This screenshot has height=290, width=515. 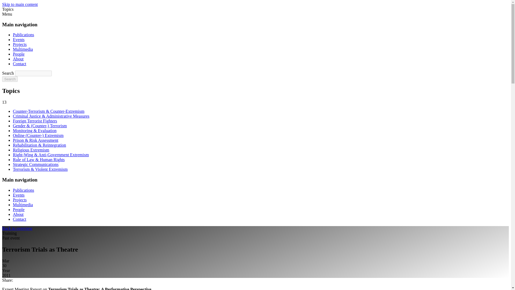 I want to click on Contact, so click(x=19, y=219).